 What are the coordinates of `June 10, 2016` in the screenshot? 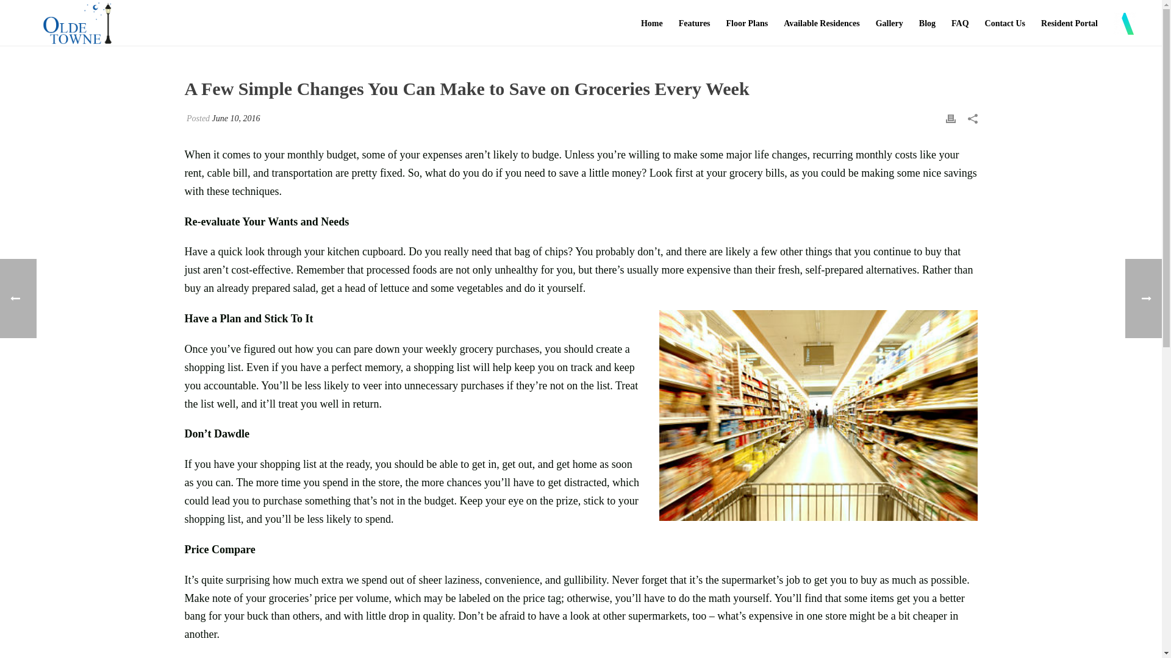 It's located at (235, 118).